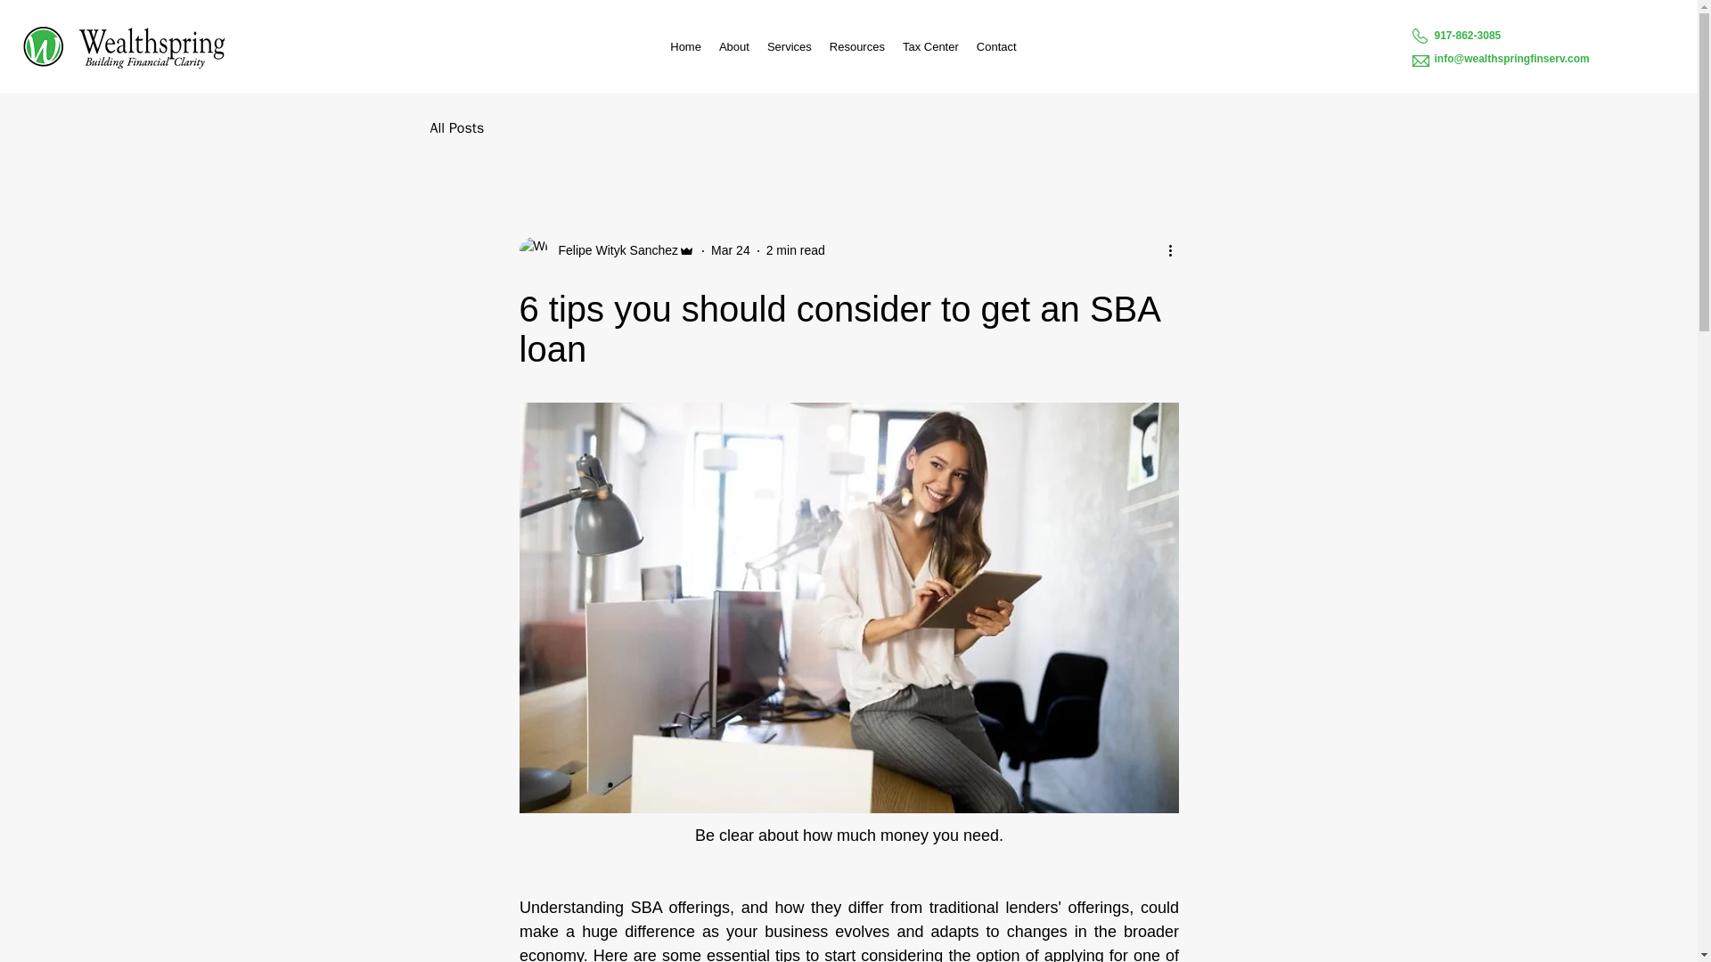  Describe the element at coordinates (790, 46) in the screenshot. I see `Services` at that location.